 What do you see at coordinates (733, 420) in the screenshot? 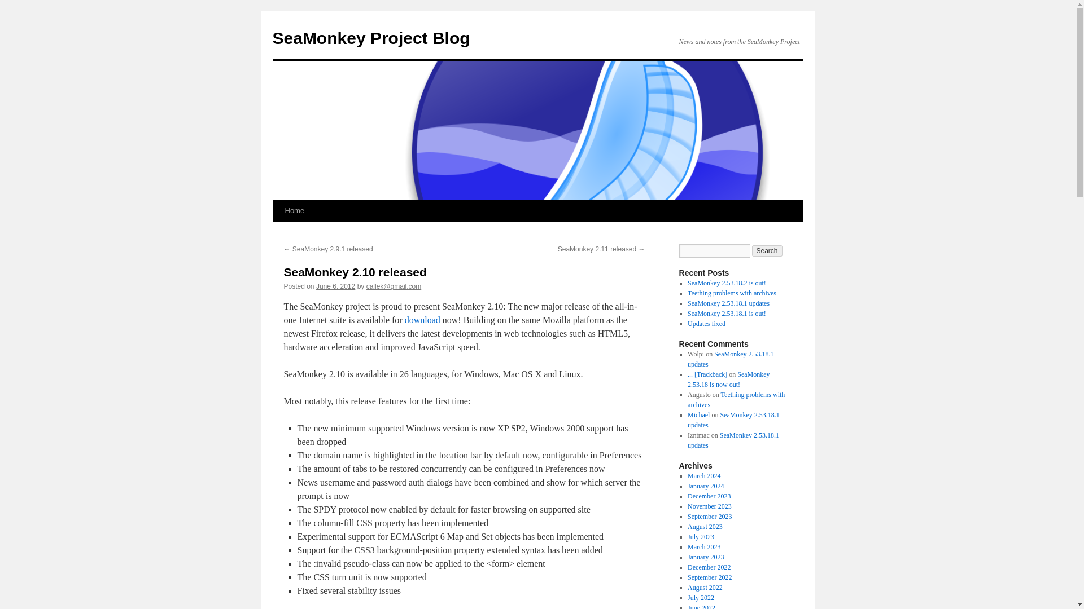
I see `SeaMonkey 2.53.18.1 updates` at bounding box center [733, 420].